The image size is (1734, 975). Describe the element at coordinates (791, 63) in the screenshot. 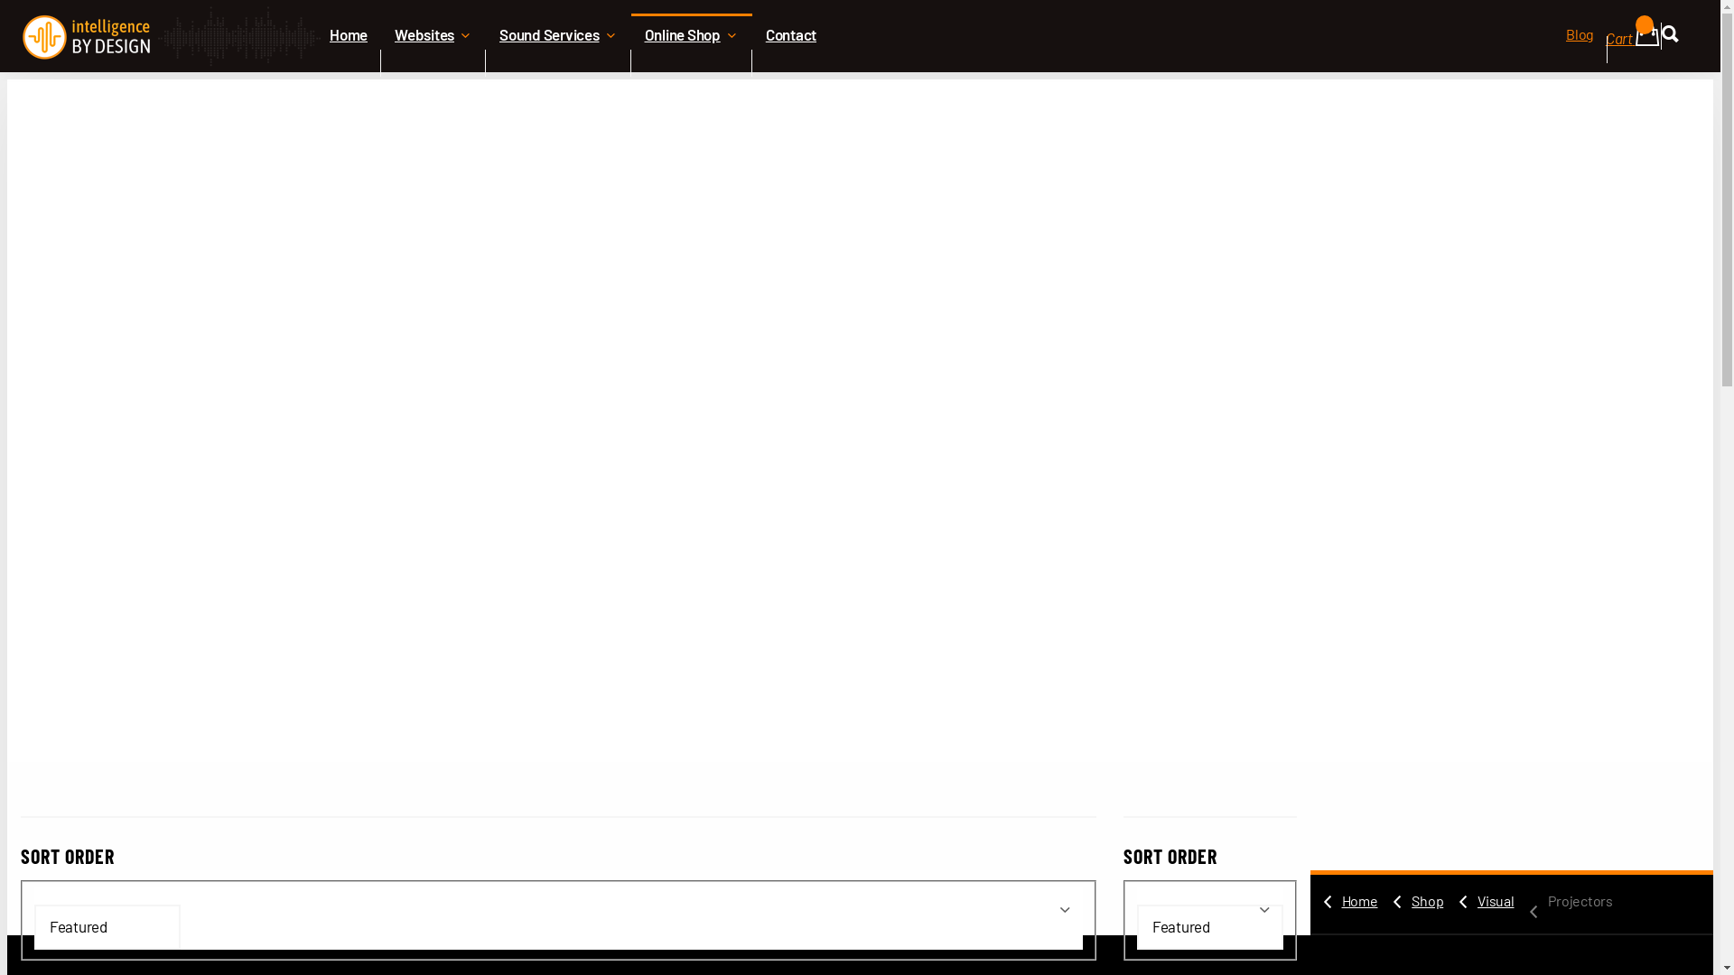

I see `Contact` at that location.